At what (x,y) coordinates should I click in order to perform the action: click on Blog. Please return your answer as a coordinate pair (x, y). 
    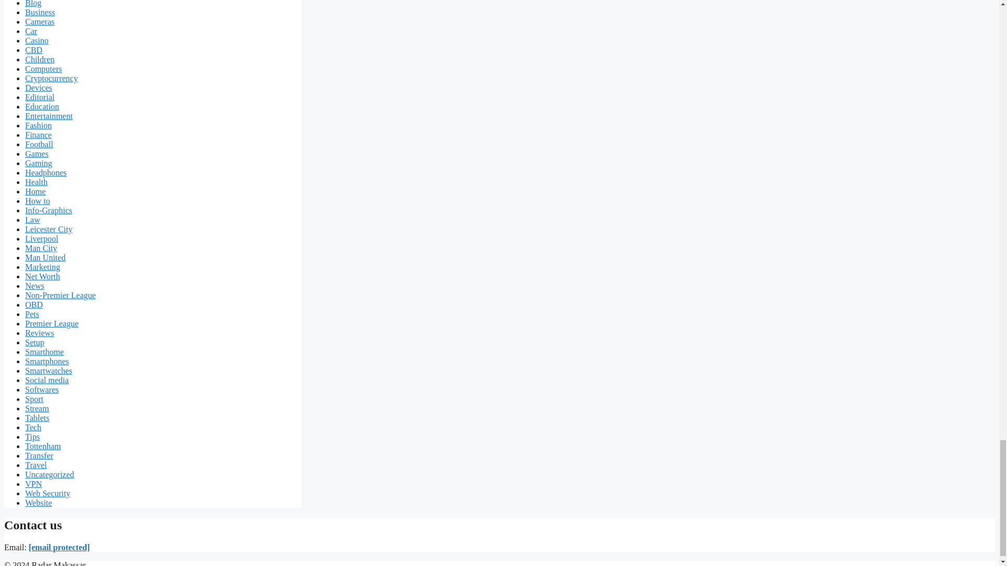
    Looking at the image, I should click on (33, 4).